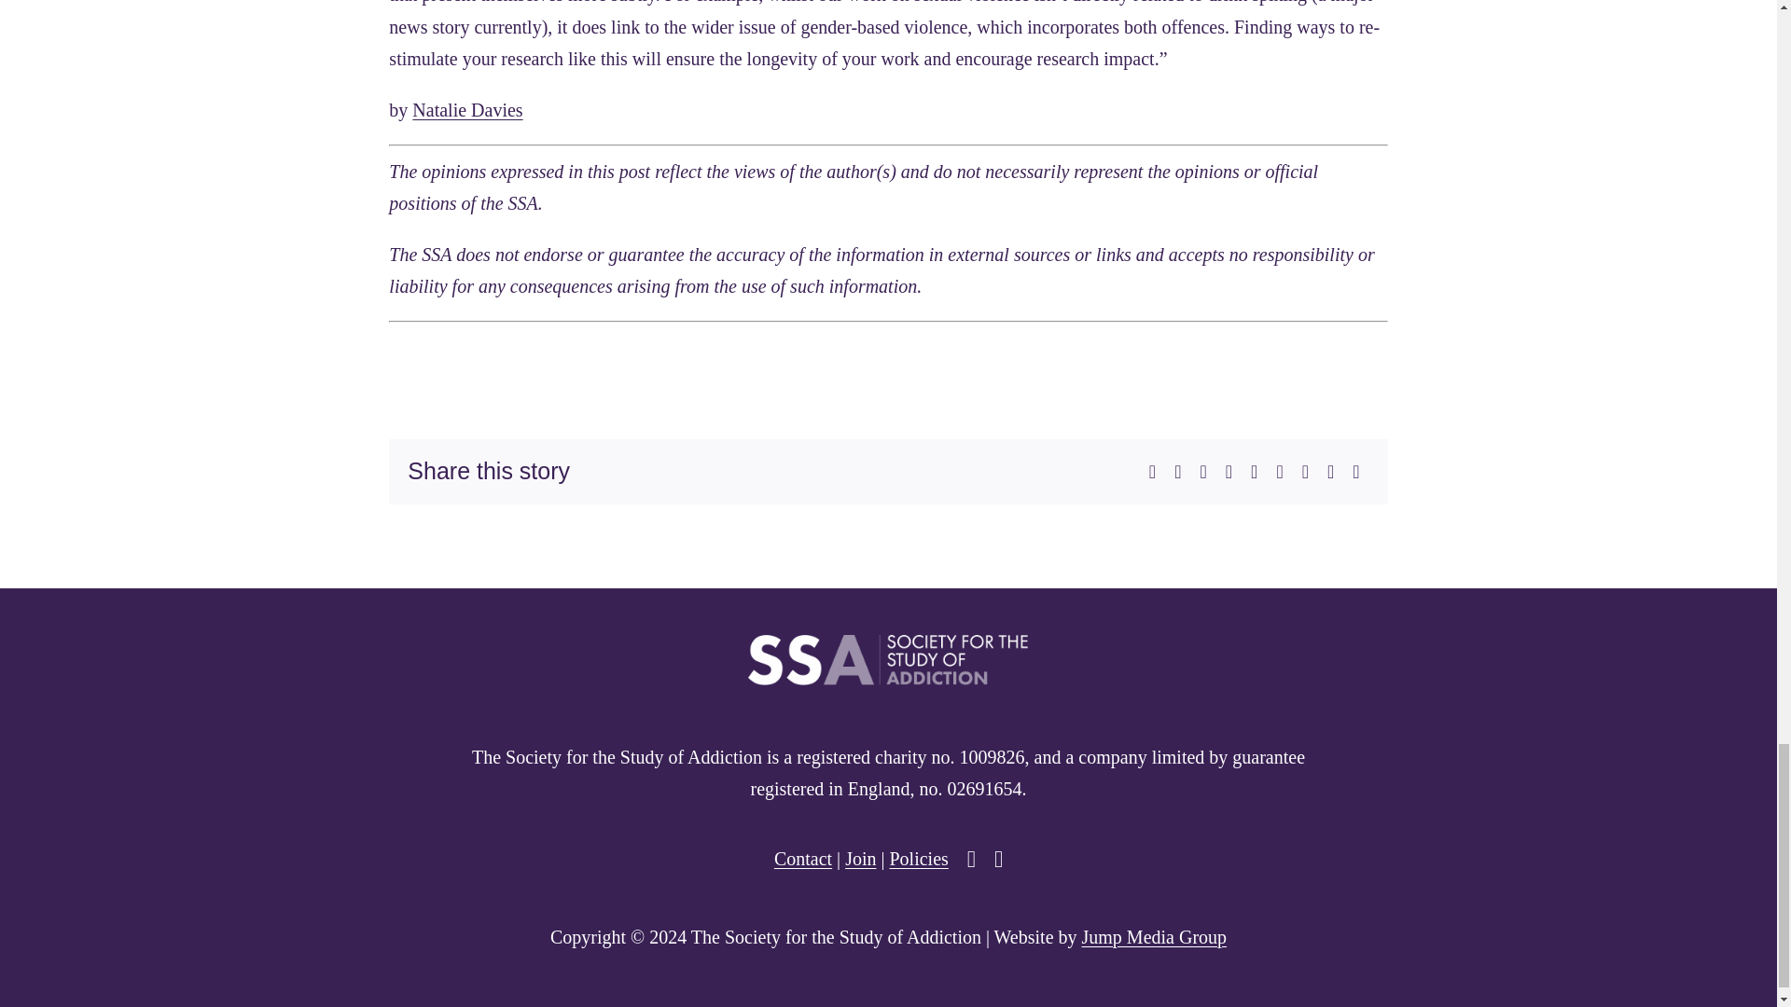 This screenshot has width=1791, height=1007. Describe the element at coordinates (466, 109) in the screenshot. I see `Natalie Davies` at that location.